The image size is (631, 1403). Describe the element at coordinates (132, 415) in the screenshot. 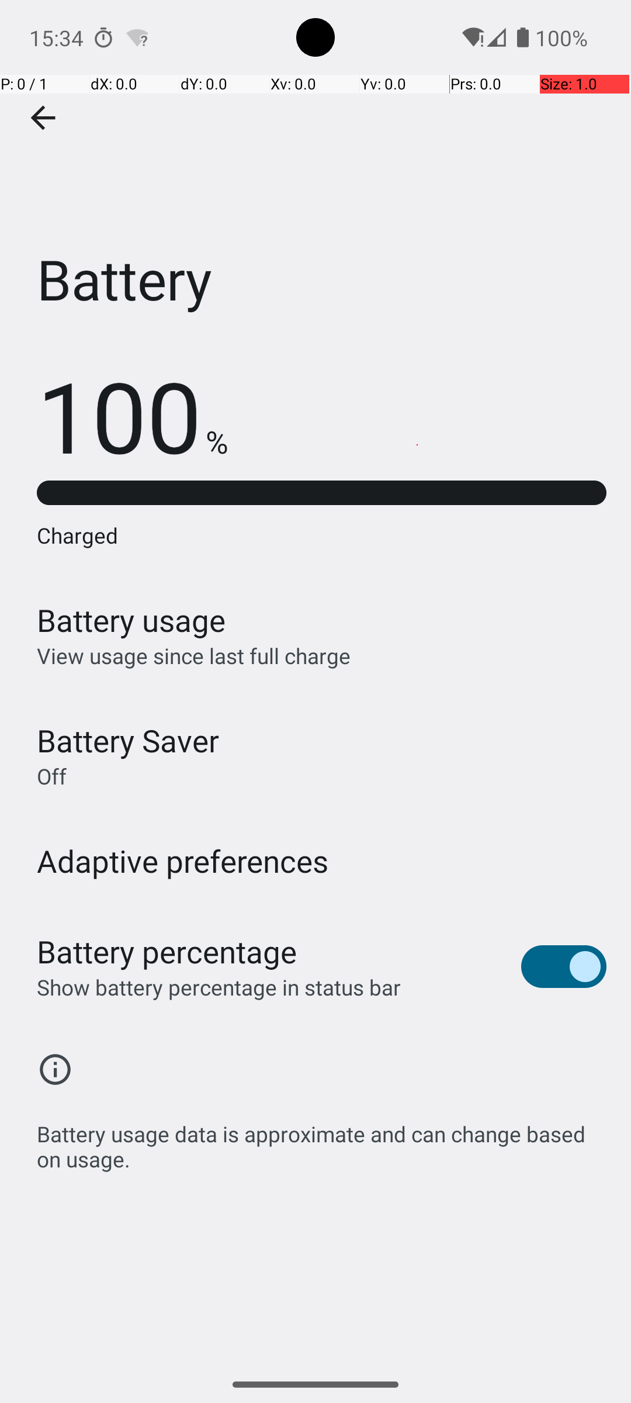

I see `100 %` at that location.